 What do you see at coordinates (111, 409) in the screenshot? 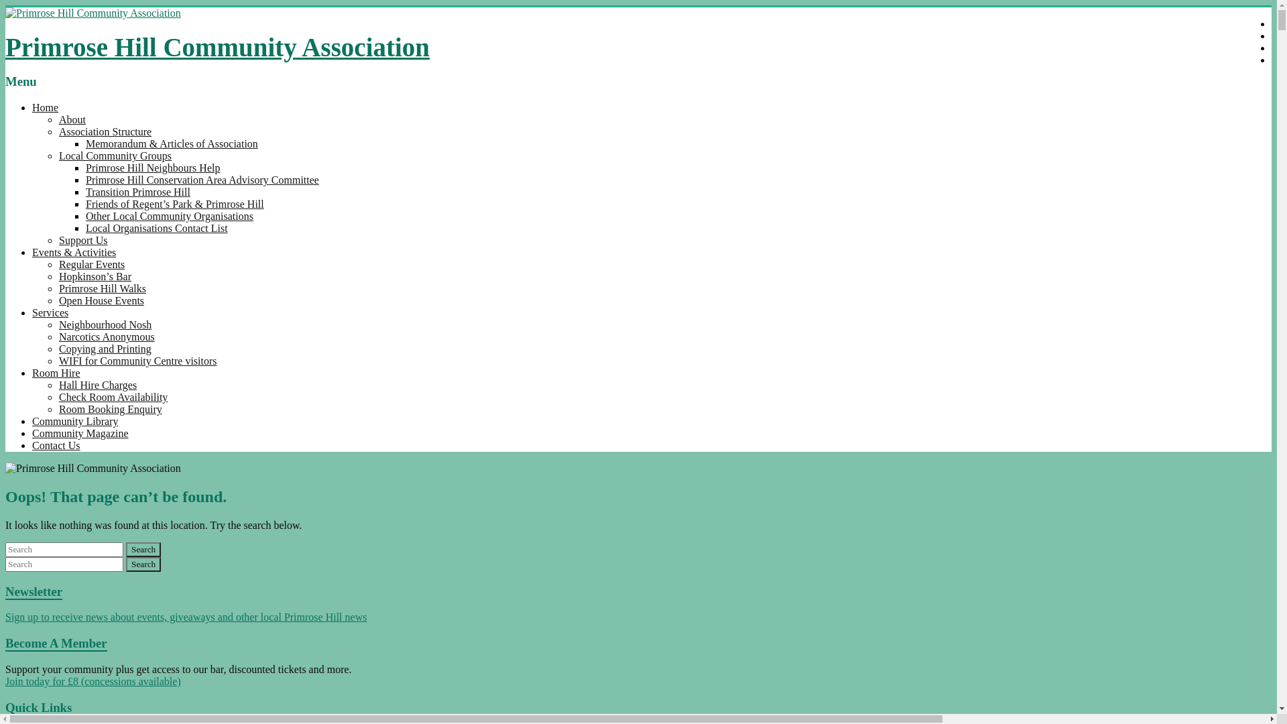
I see `Room Booking Enquiry` at bounding box center [111, 409].